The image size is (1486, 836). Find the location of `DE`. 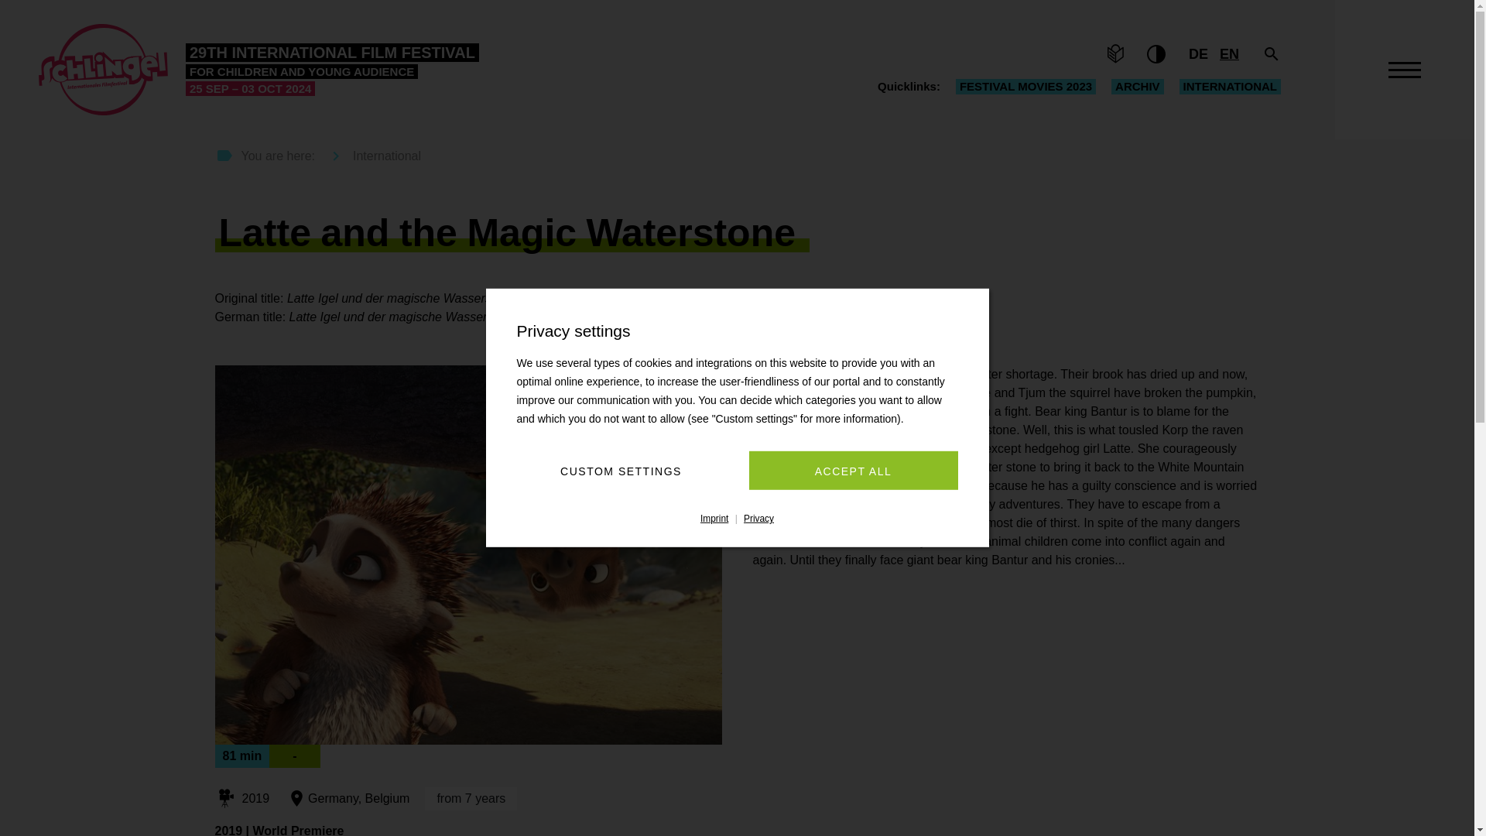

DE is located at coordinates (1198, 54).